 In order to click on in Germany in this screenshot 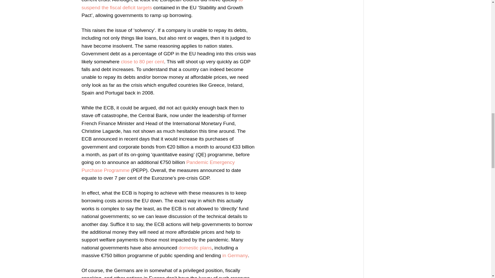, I will do `click(235, 255)`.